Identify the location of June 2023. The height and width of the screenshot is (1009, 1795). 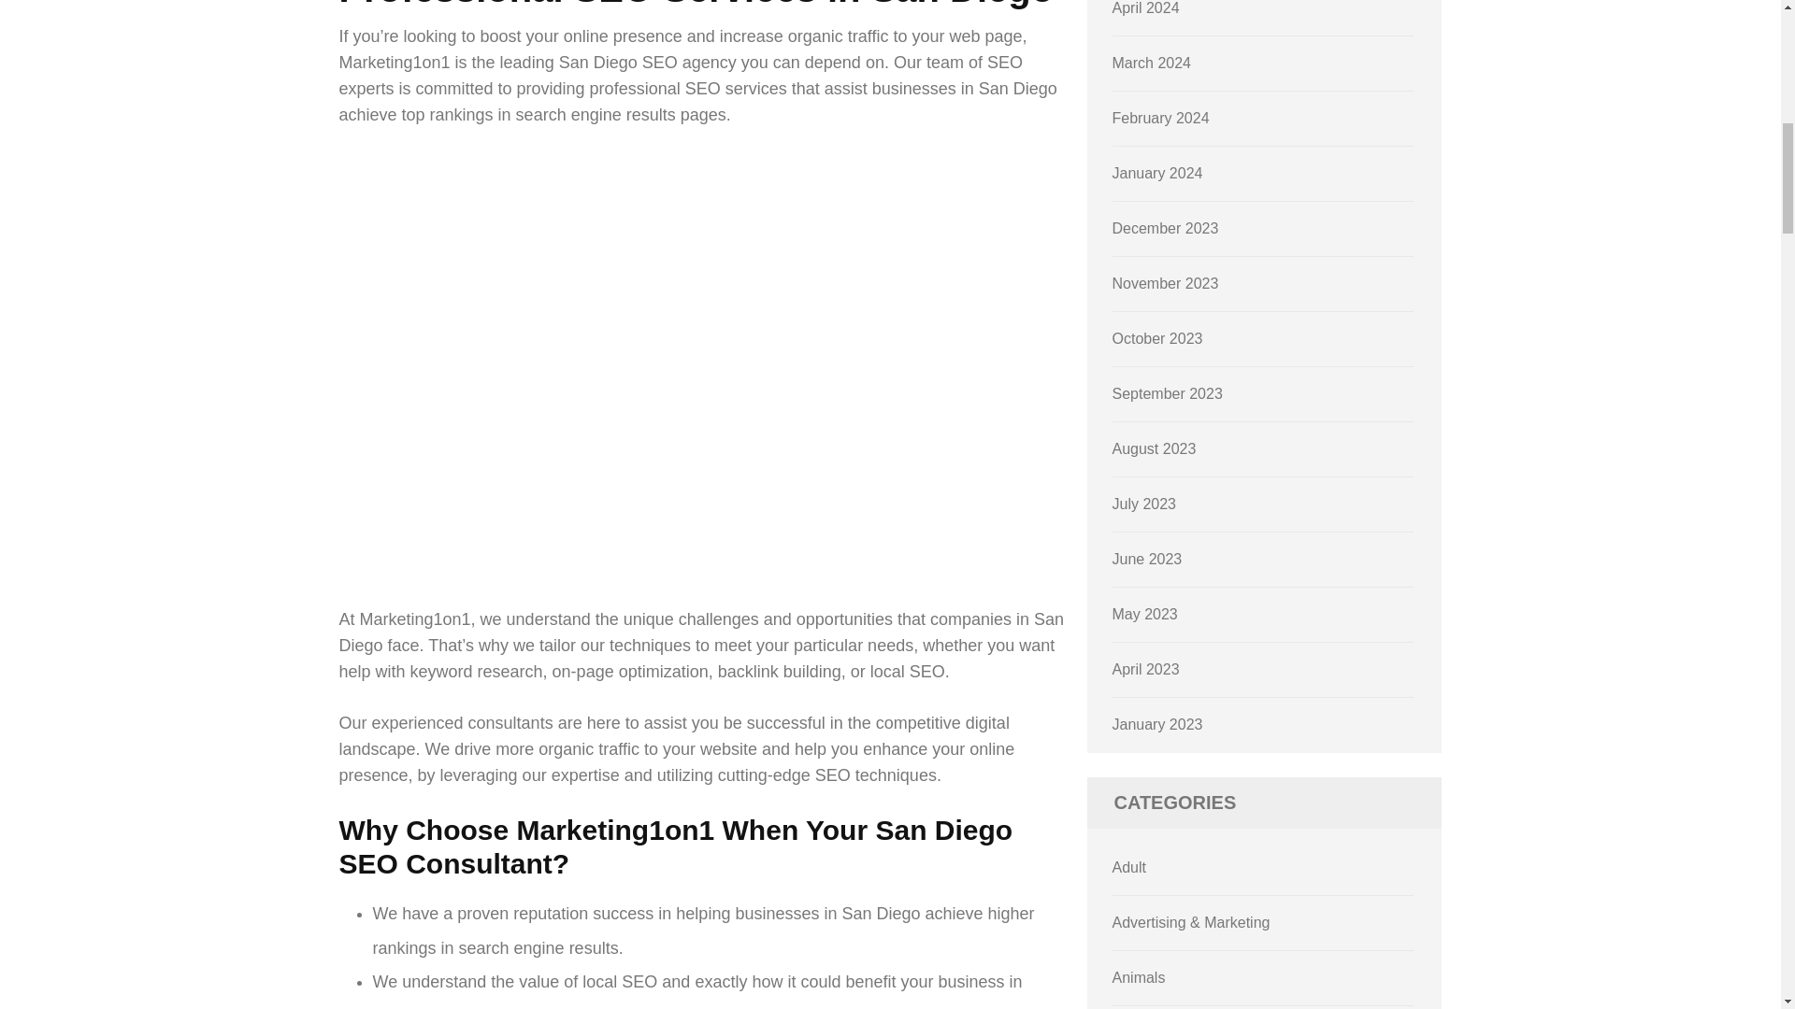
(1148, 559).